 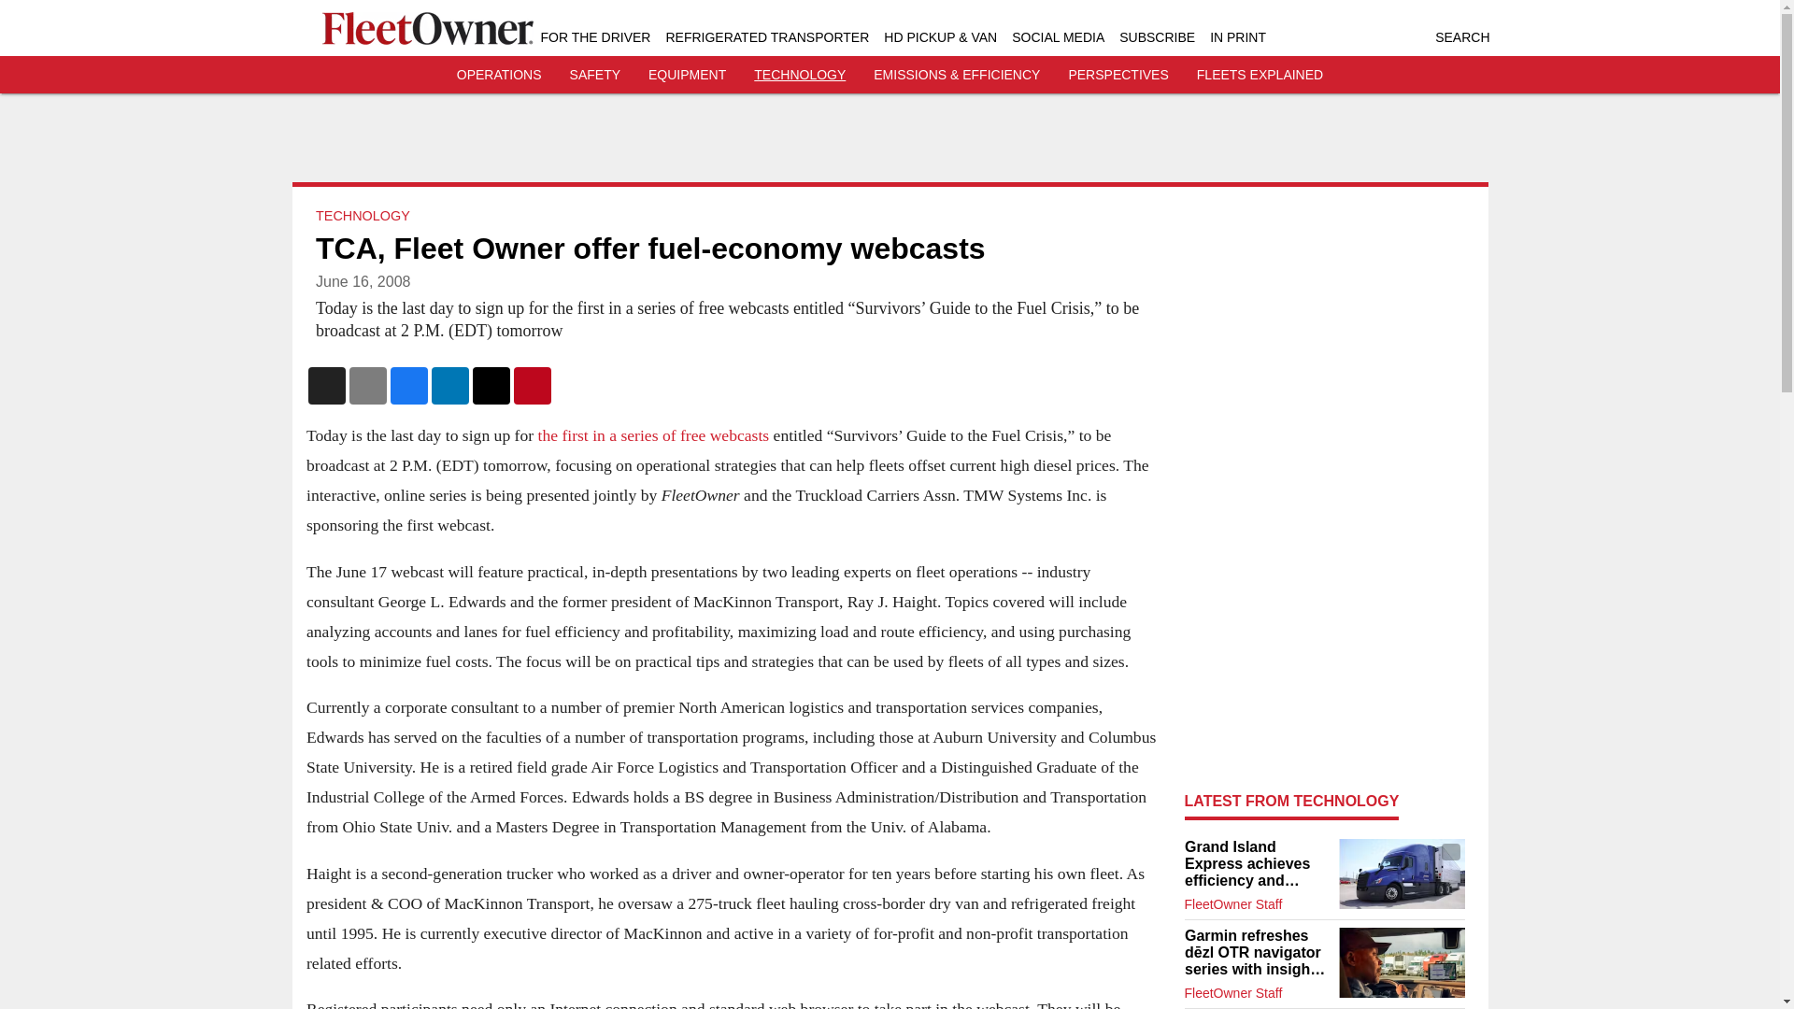 I want to click on the first in a series of free webcasts, so click(x=652, y=435).